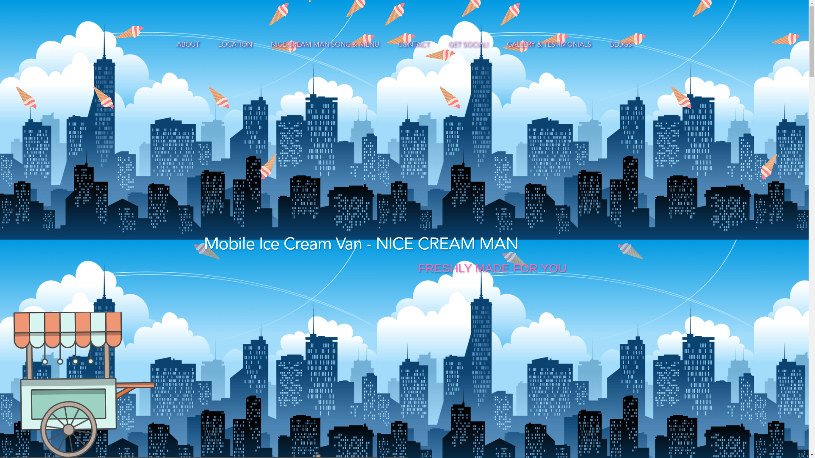 Image resolution: width=815 pixels, height=458 pixels. I want to click on GALLERY & TESTIMONIALS, so click(549, 45).